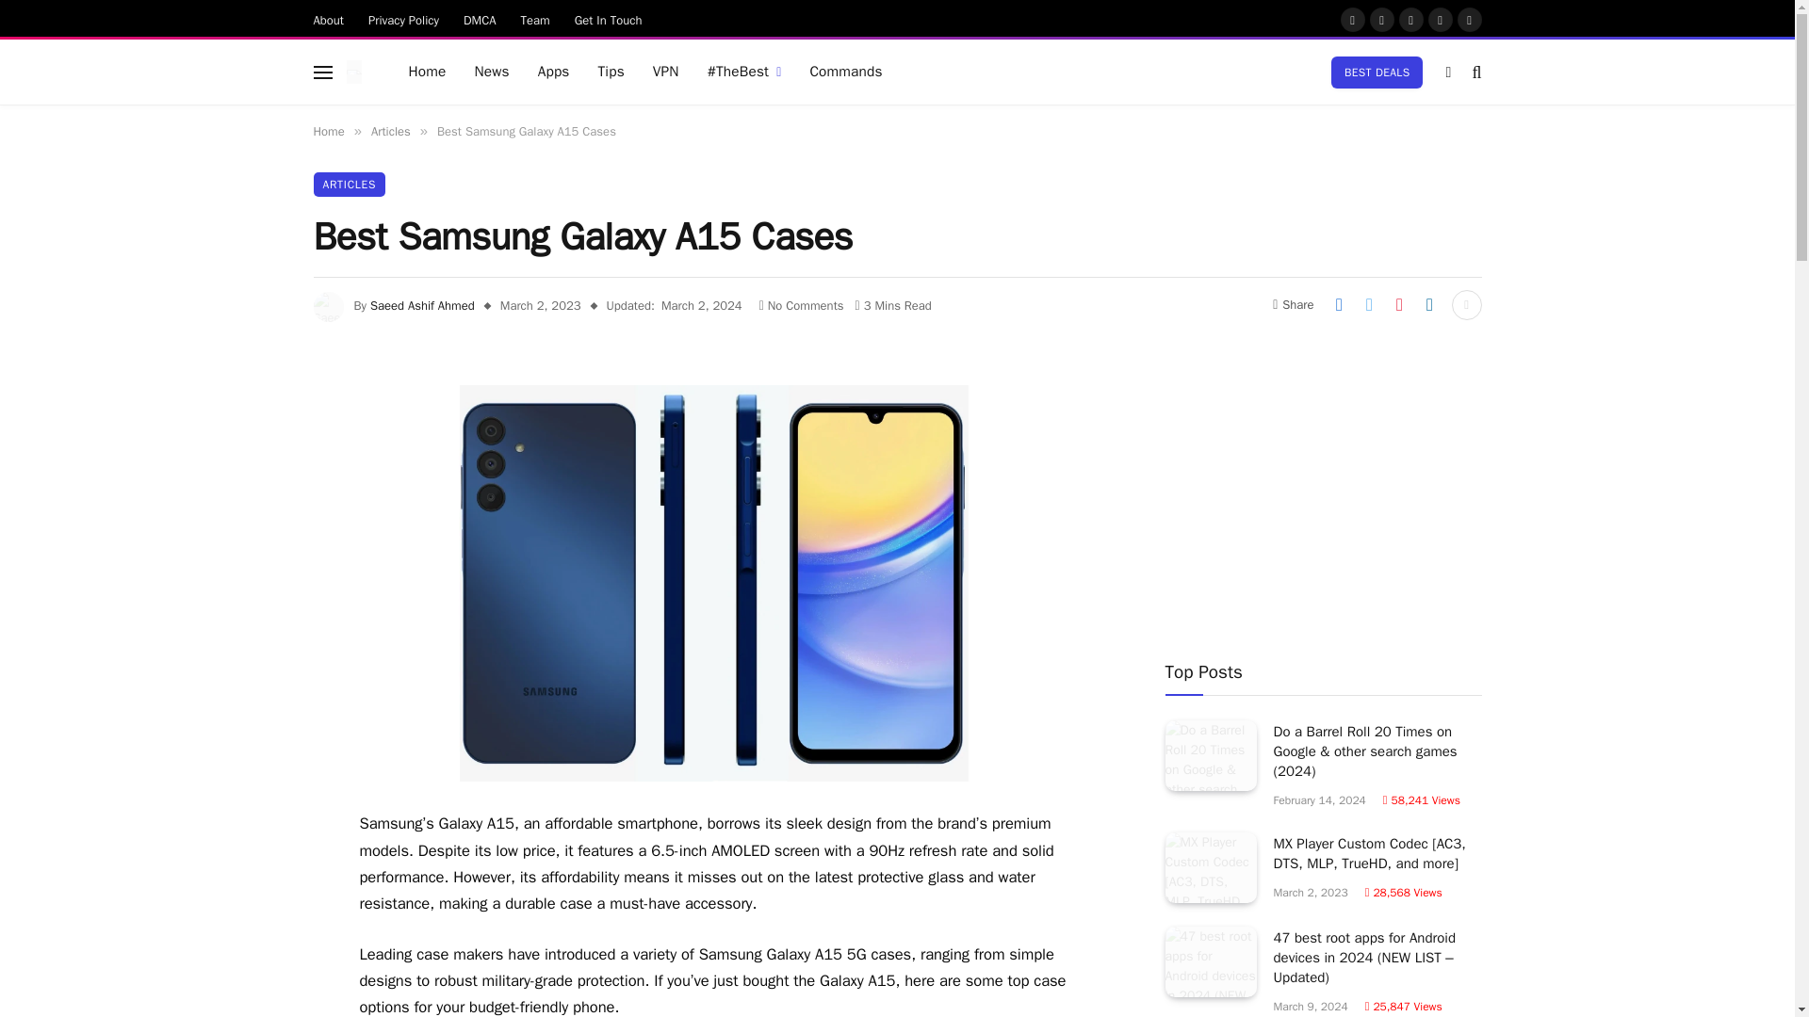 This screenshot has height=1017, width=1809. Describe the element at coordinates (426, 72) in the screenshot. I see `Home` at that location.